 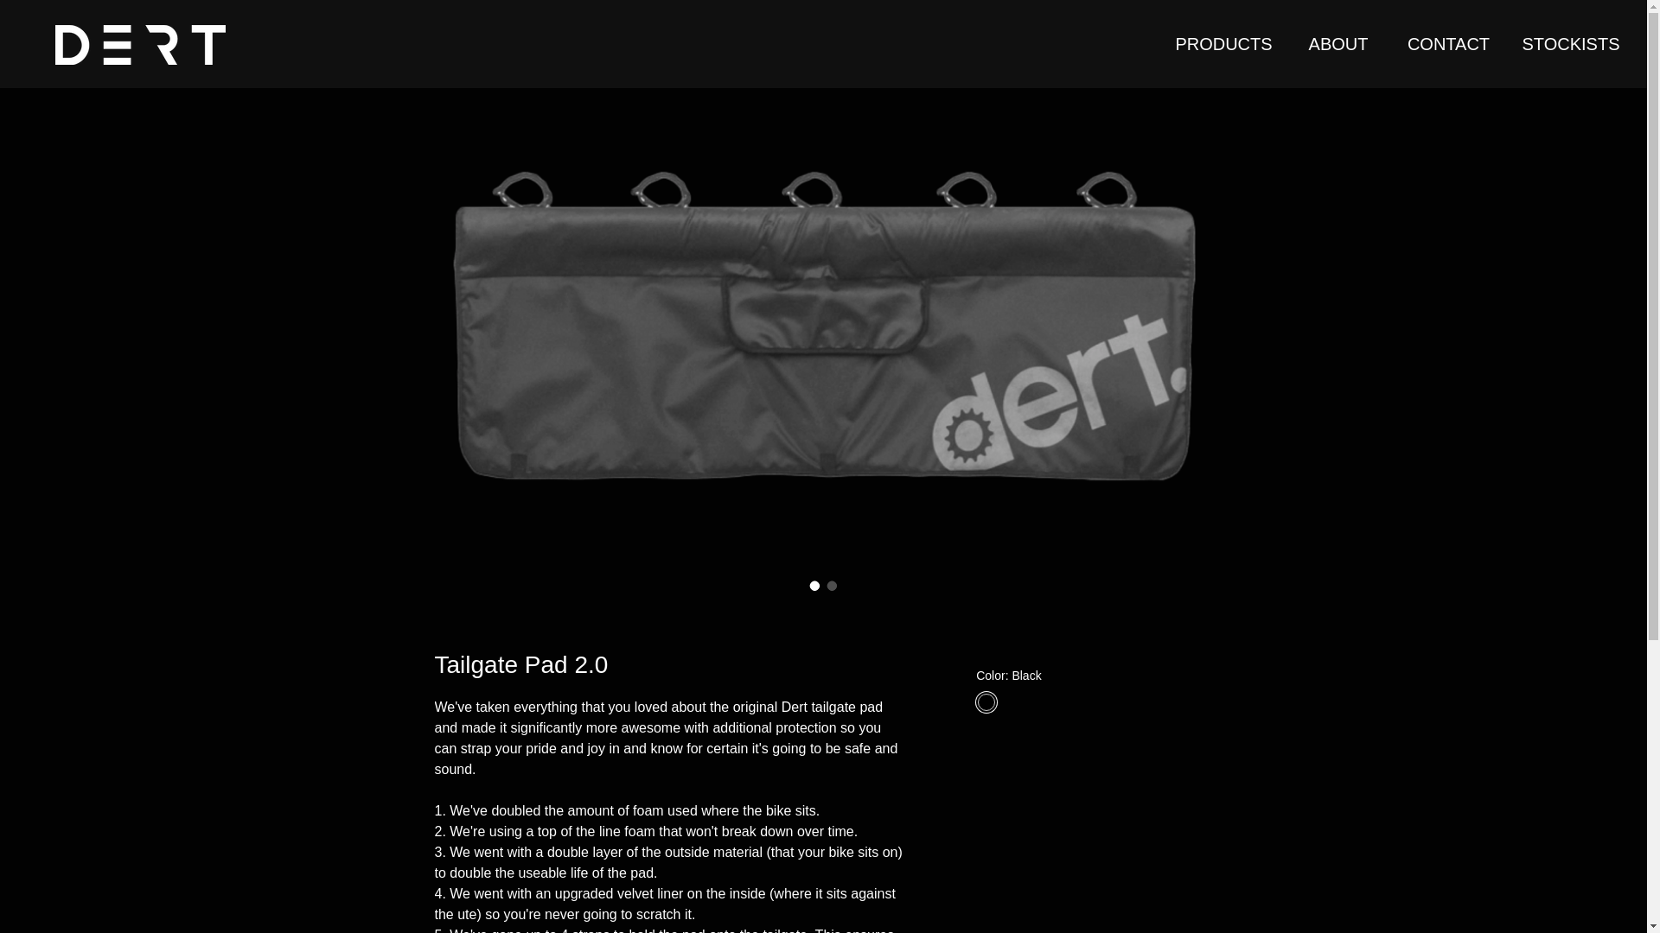 I want to click on PRODUCTS, so click(x=1223, y=43).